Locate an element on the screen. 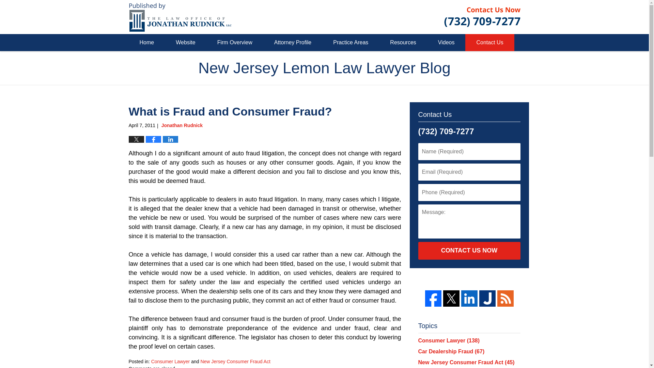 This screenshot has width=654, height=368. View all posts in New Jersey Consumer Fraud Act is located at coordinates (235, 362).